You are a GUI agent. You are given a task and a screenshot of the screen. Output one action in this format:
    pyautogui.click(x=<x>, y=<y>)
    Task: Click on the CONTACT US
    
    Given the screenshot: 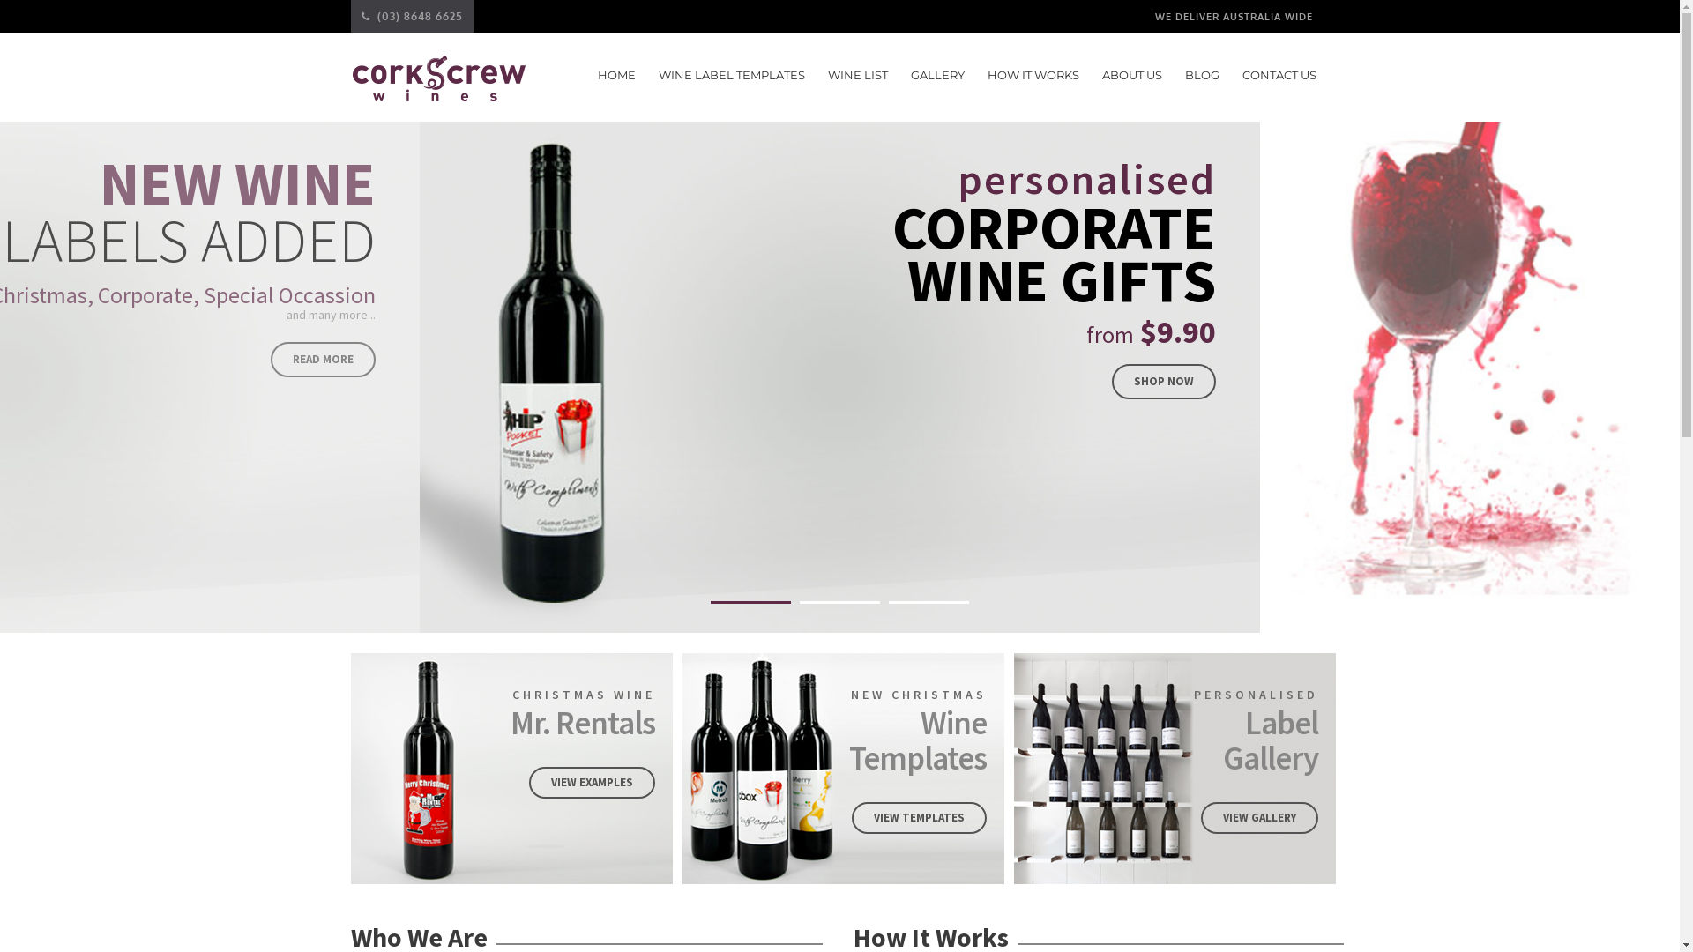 What is the action you would take?
    pyautogui.click(x=1279, y=75)
    